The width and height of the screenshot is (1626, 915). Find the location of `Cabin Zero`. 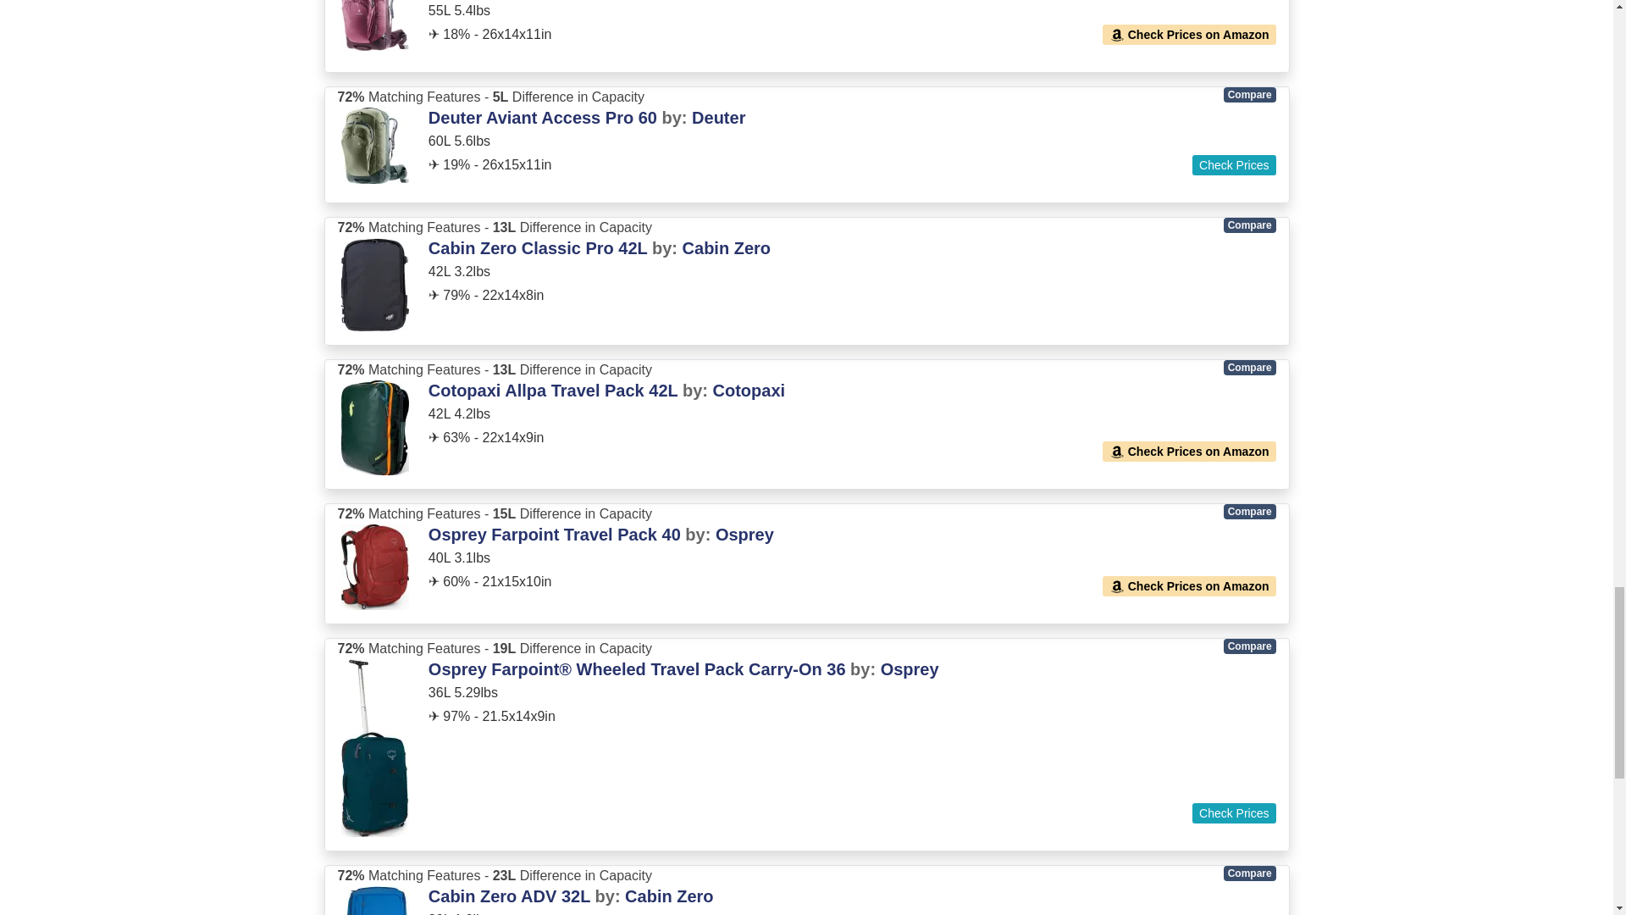

Cabin Zero is located at coordinates (727, 247).